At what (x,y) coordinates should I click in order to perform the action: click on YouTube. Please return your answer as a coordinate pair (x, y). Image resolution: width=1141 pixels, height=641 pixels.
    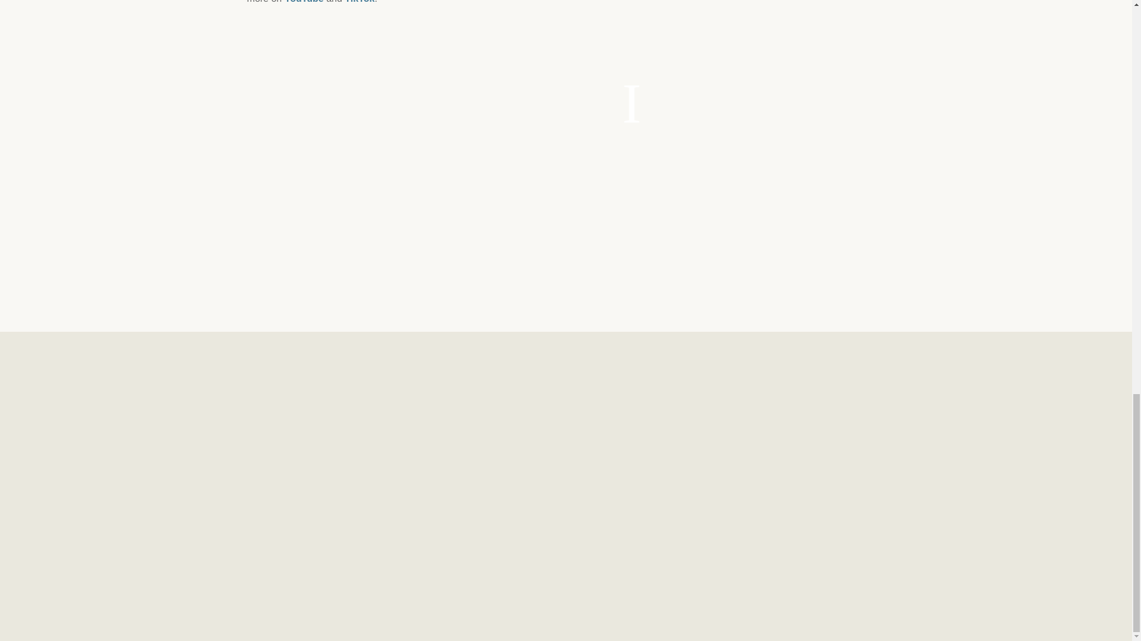
    Looking at the image, I should click on (304, 2).